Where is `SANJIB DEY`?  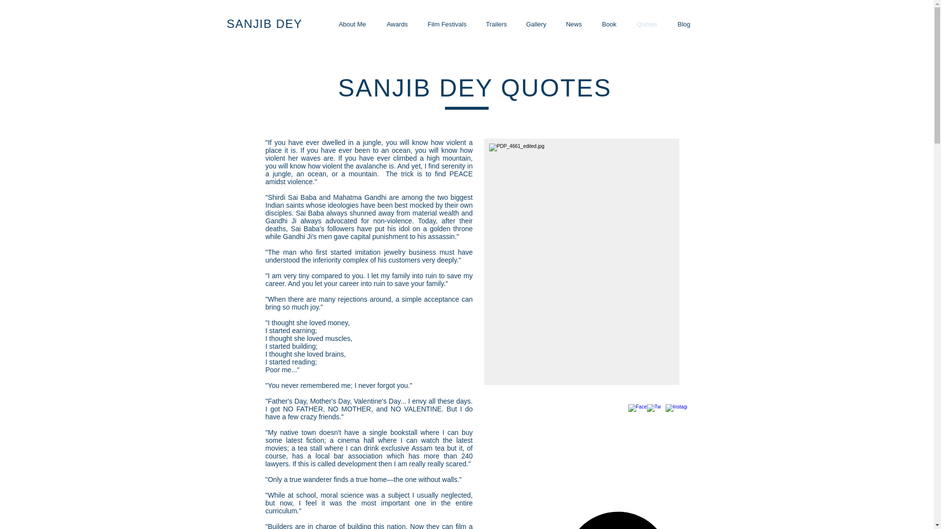 SANJIB DEY is located at coordinates (264, 24).